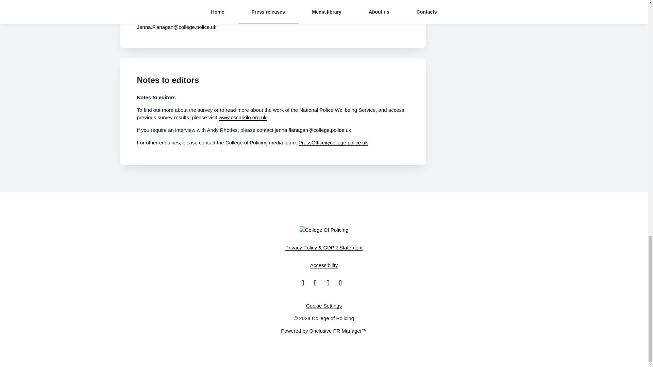  I want to click on Onclusive PR Manager, so click(335, 331).